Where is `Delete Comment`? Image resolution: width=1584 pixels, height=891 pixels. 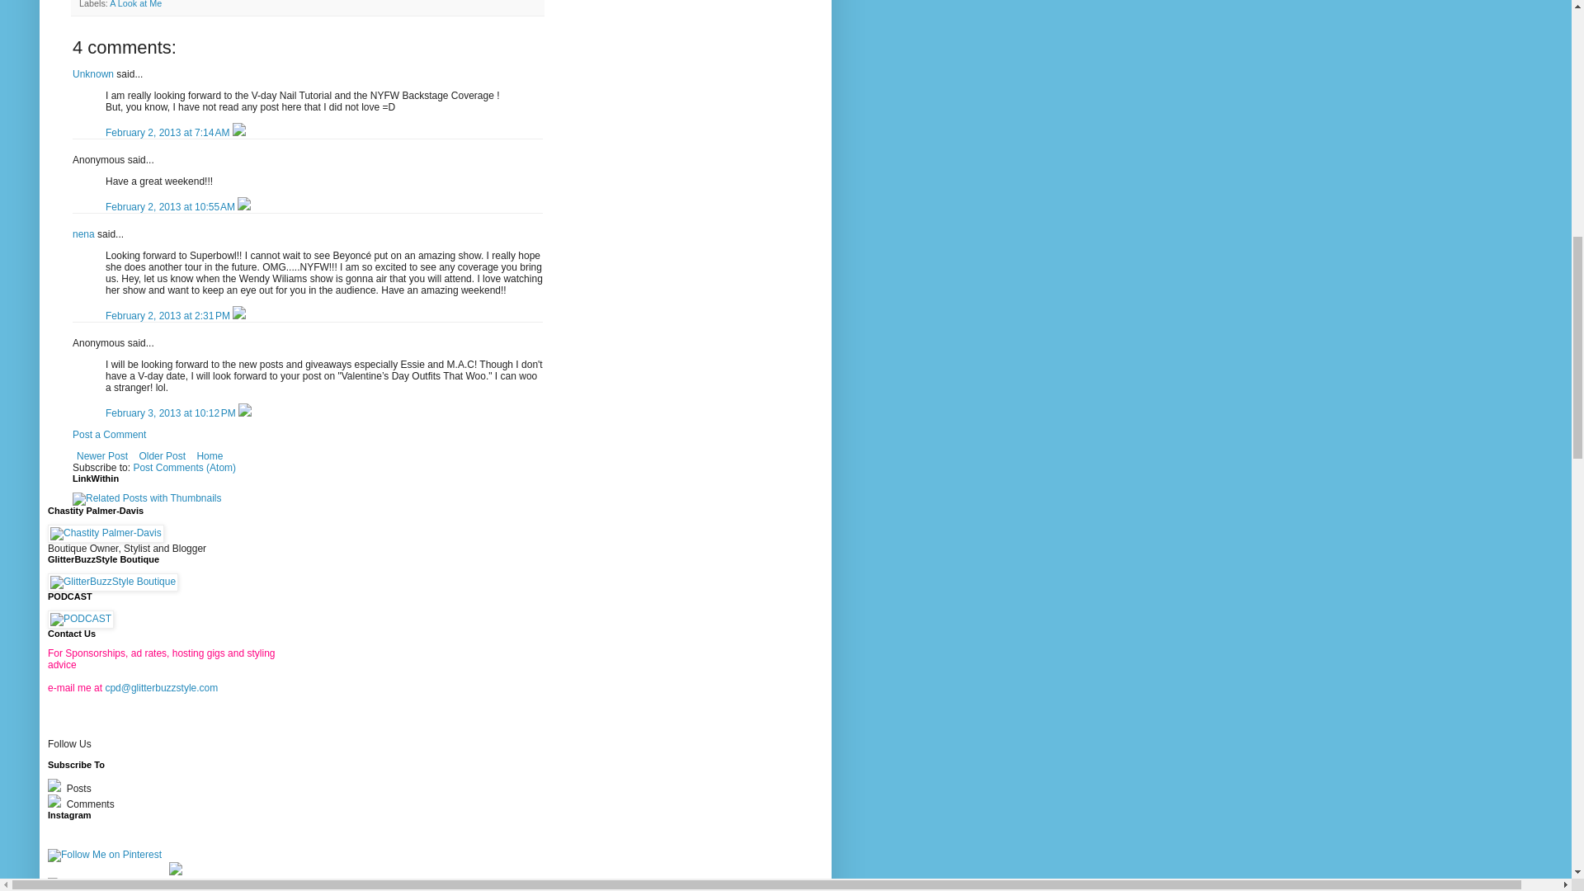 Delete Comment is located at coordinates (244, 207).